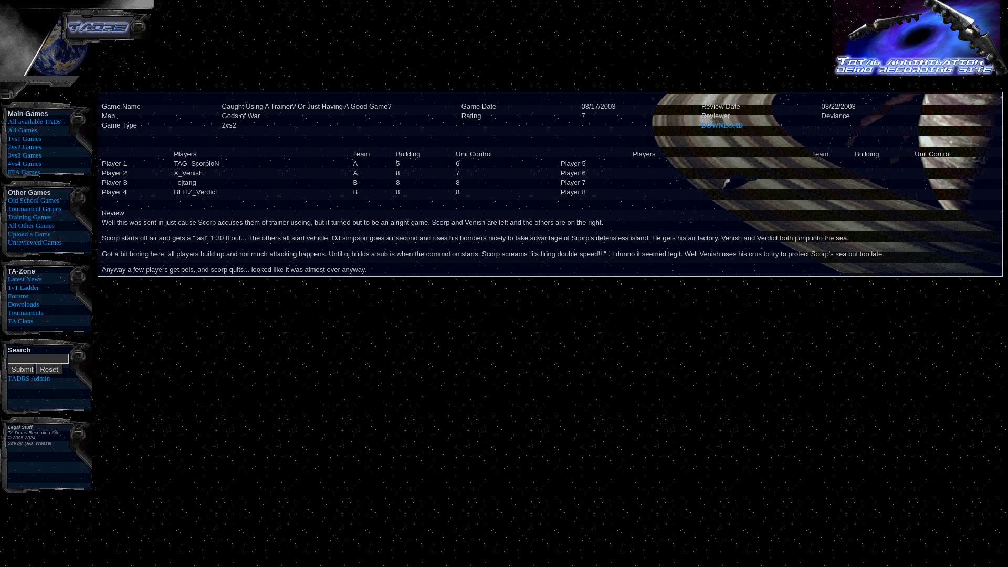 The image size is (1008, 567). Describe the element at coordinates (18, 296) in the screenshot. I see `Forums` at that location.